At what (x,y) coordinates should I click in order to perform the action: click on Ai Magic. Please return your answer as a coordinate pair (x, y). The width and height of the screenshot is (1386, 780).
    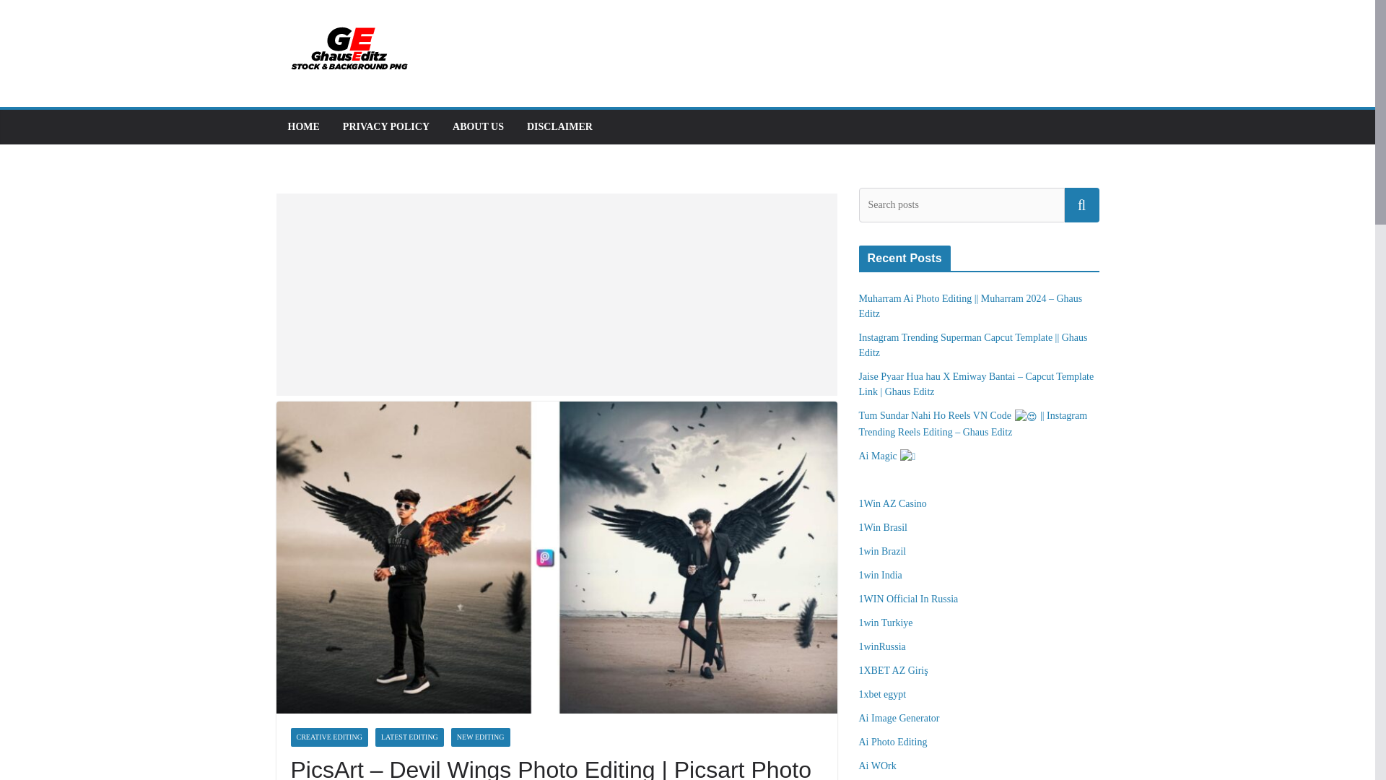
    Looking at the image, I should click on (888, 456).